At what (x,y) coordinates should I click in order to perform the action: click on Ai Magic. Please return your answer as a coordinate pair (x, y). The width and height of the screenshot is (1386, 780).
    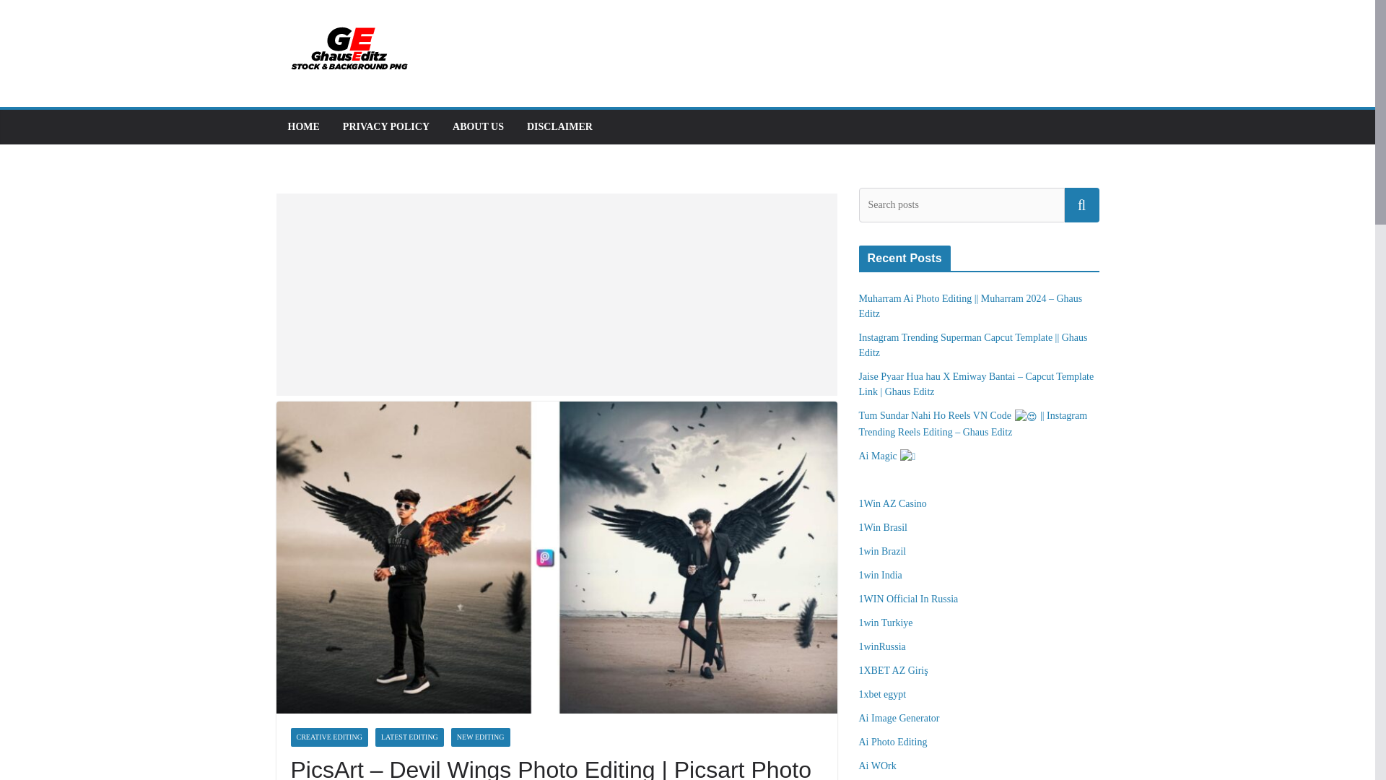
    Looking at the image, I should click on (888, 456).